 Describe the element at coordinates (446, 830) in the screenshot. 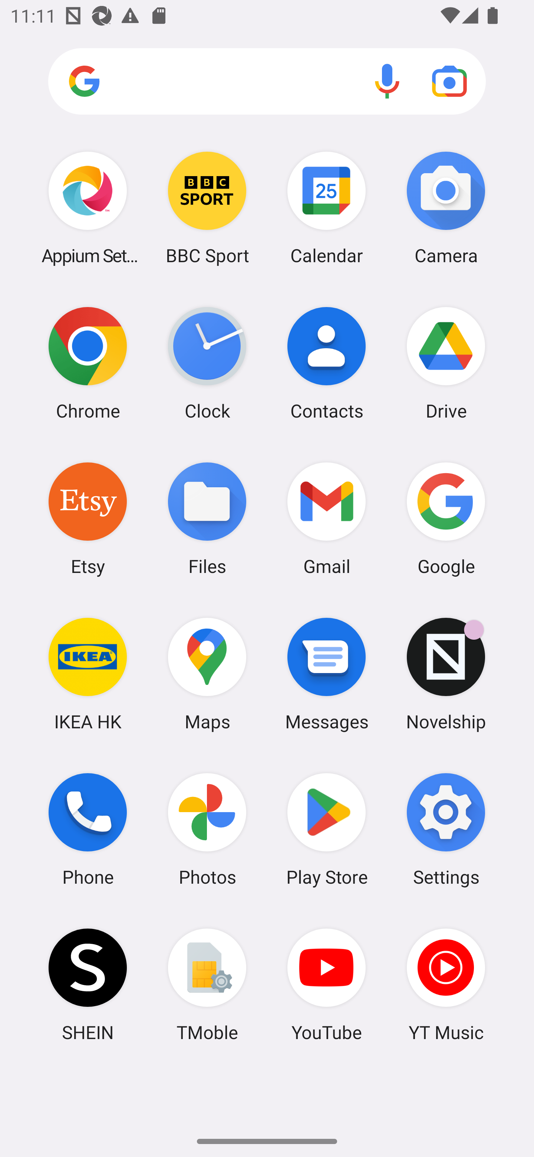

I see `Settings` at that location.